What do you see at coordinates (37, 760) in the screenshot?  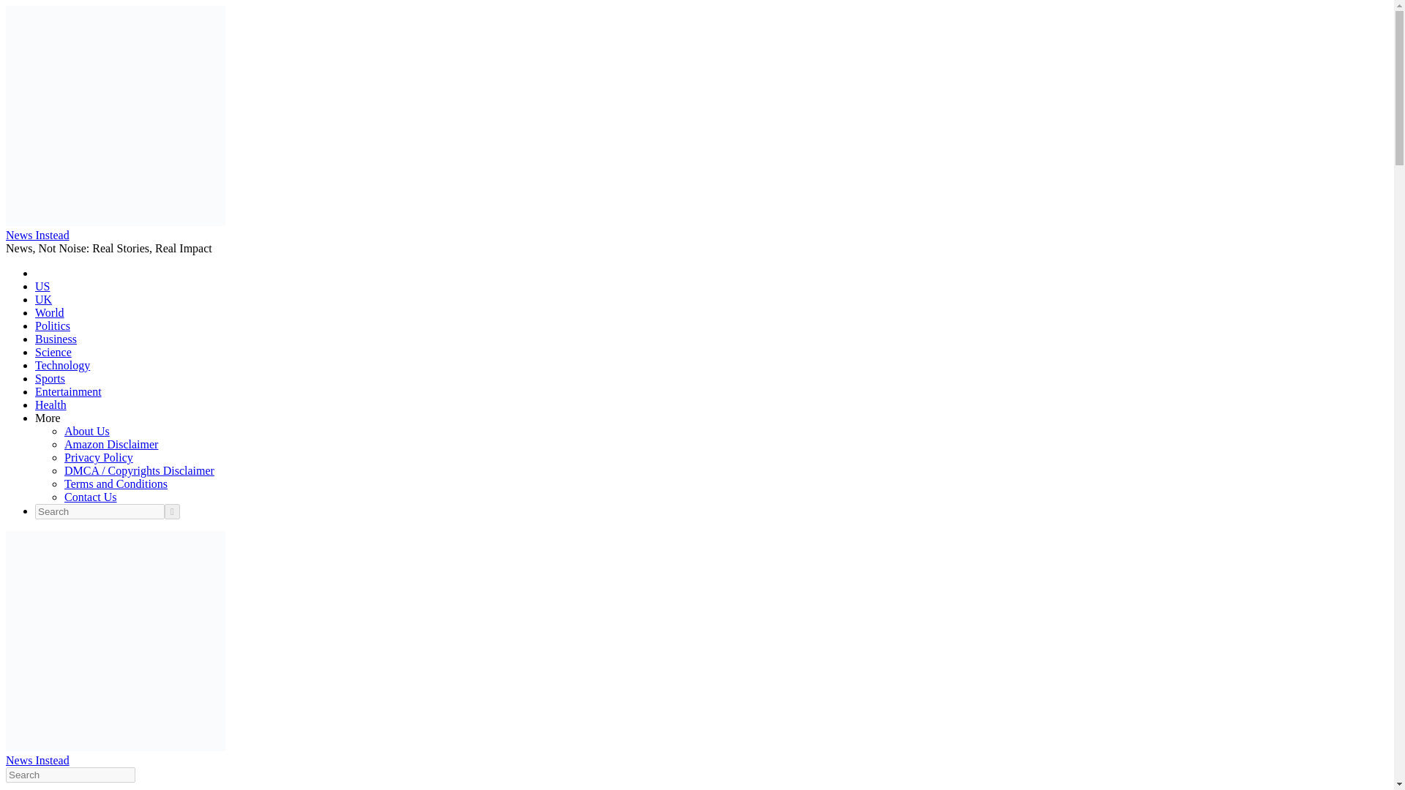 I see `News Instead` at bounding box center [37, 760].